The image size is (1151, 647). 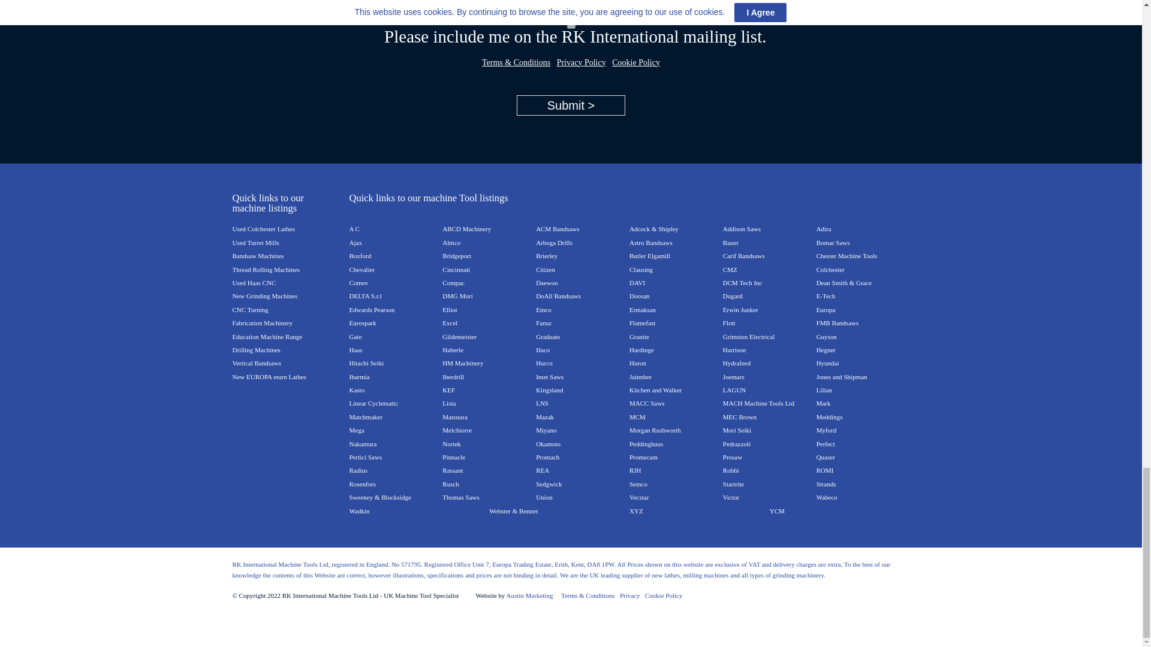 What do you see at coordinates (554, 241) in the screenshot?
I see `View all ads filed under Arboga Drills` at bounding box center [554, 241].